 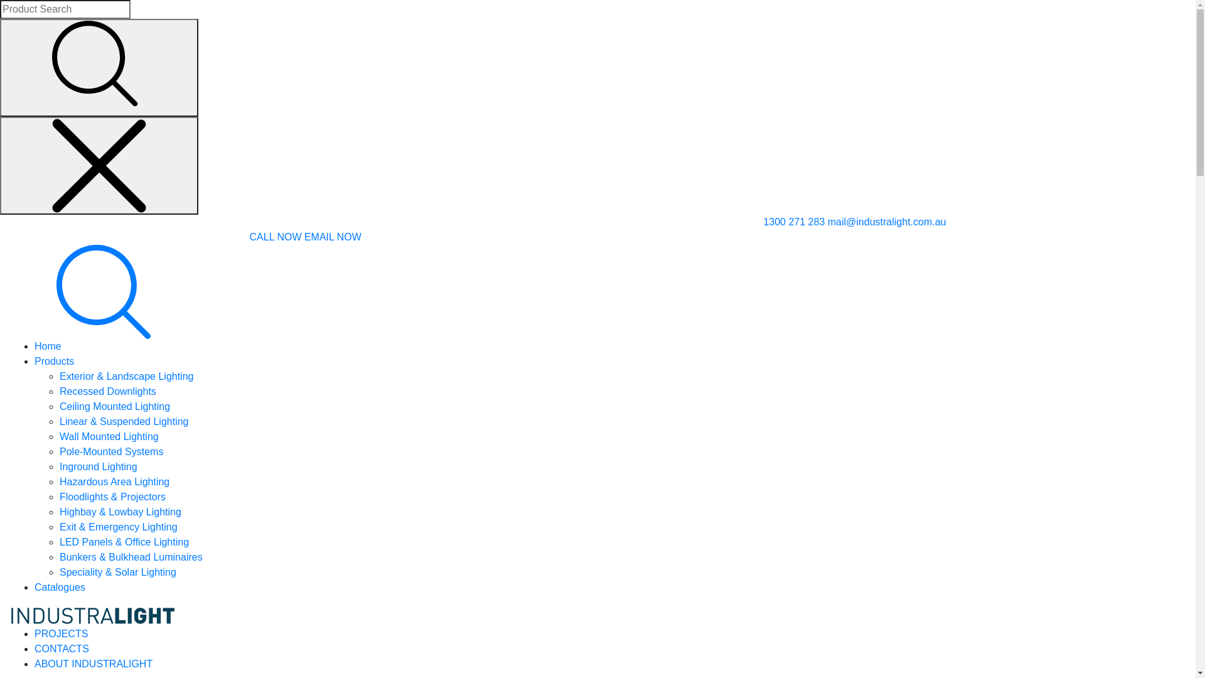 I want to click on CALL NOW, so click(x=276, y=237).